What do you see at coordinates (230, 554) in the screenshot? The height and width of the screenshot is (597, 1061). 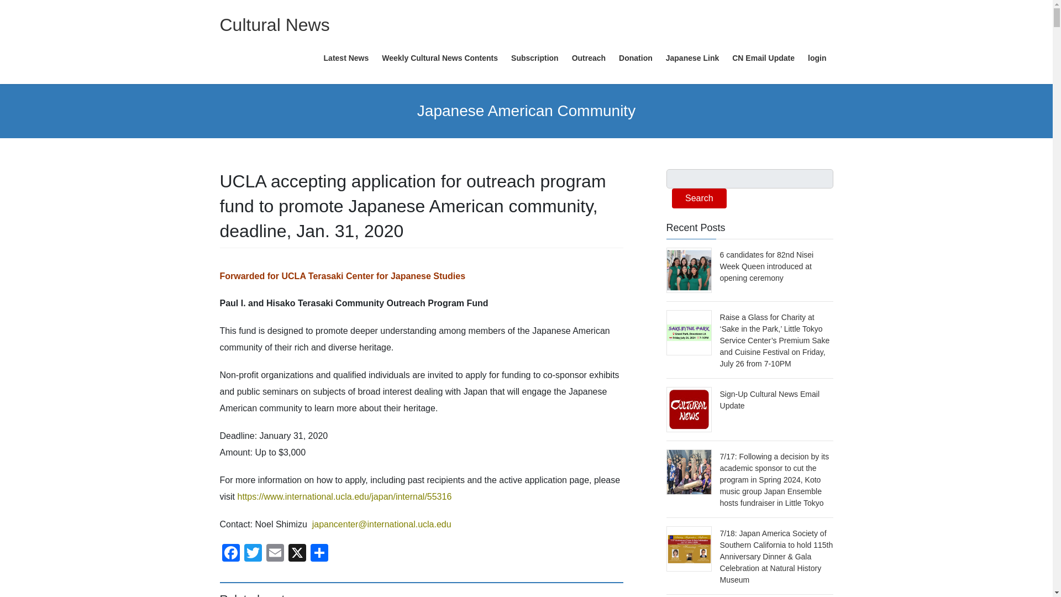 I see `Facebook` at bounding box center [230, 554].